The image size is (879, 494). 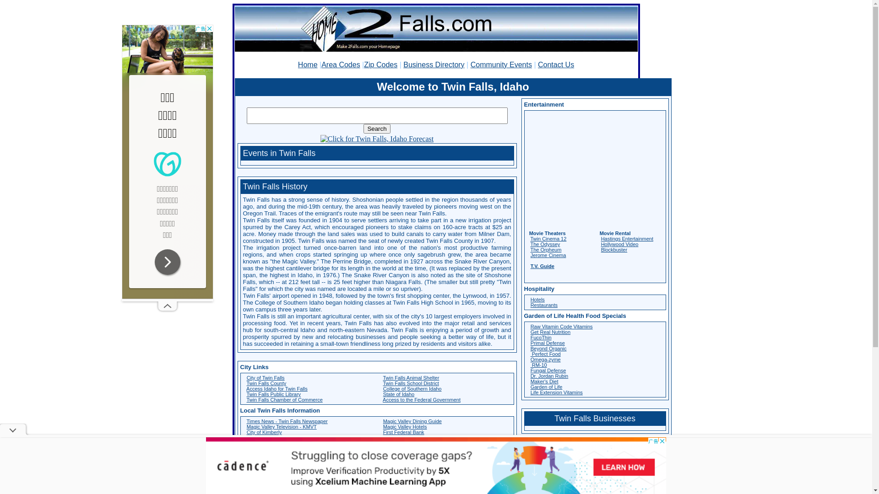 I want to click on Magic Valley Hotels, so click(x=405, y=427).